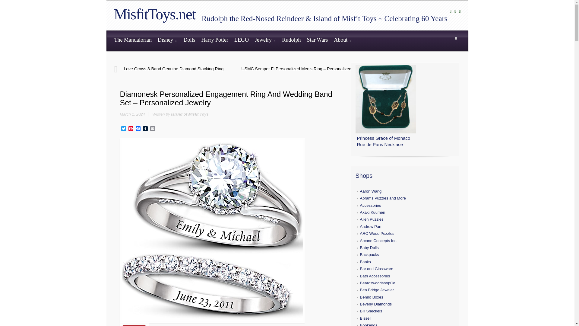 This screenshot has height=326, width=579. Describe the element at coordinates (241, 40) in the screenshot. I see `LEGO` at that location.